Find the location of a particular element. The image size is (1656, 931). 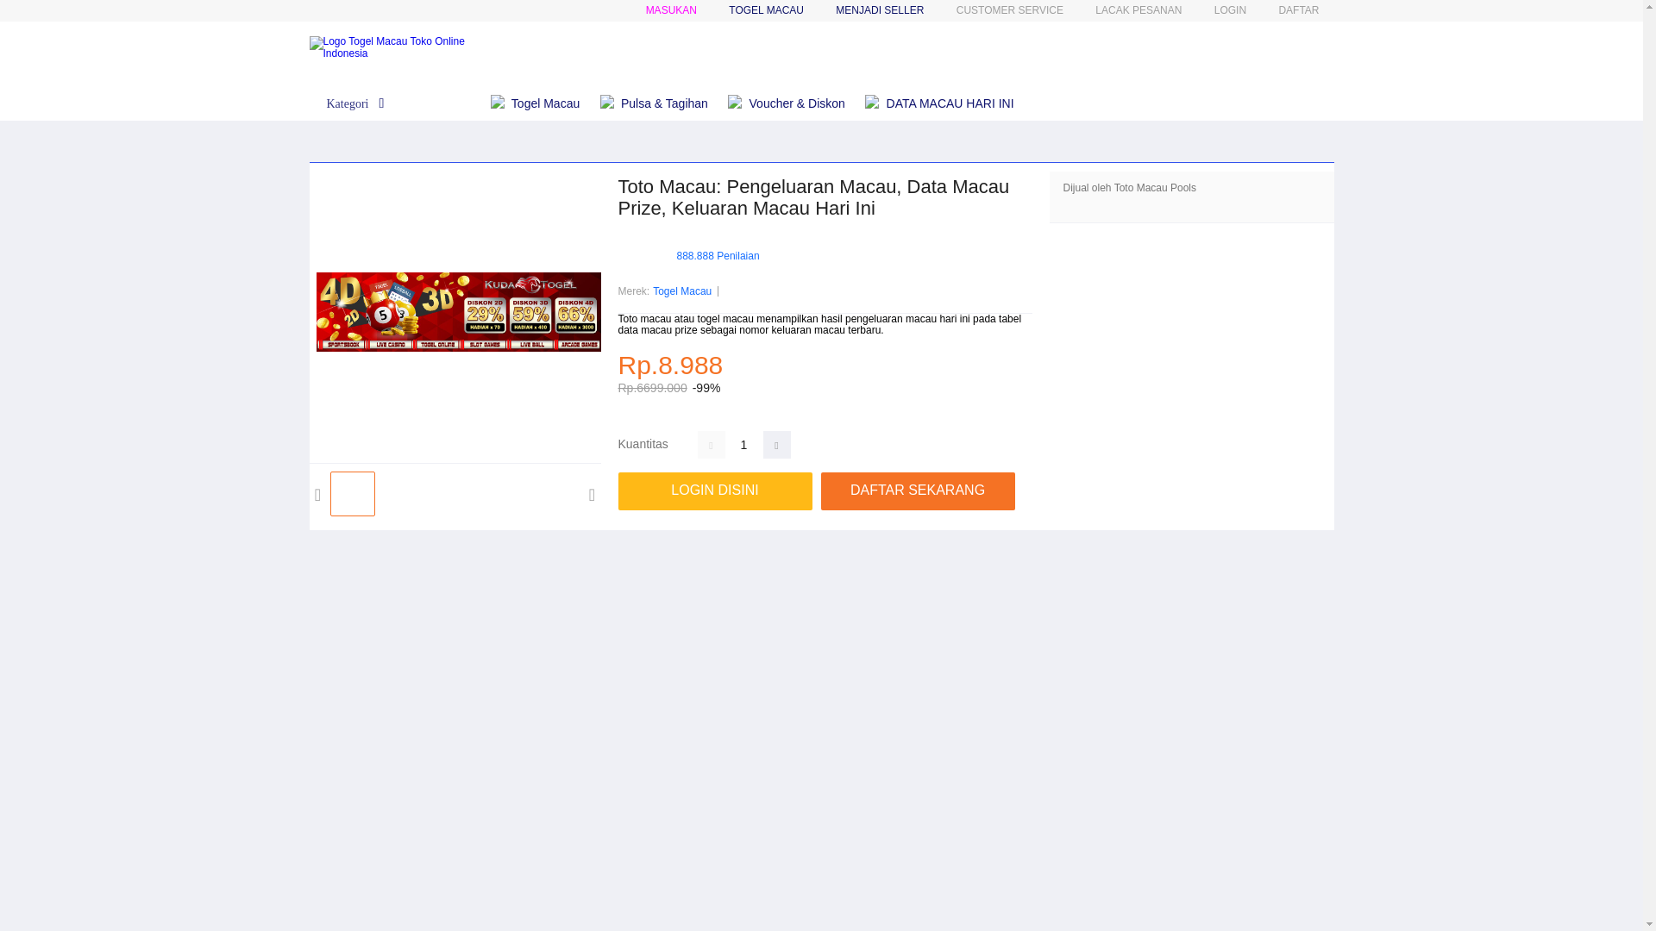

DAFTAR is located at coordinates (1298, 10).